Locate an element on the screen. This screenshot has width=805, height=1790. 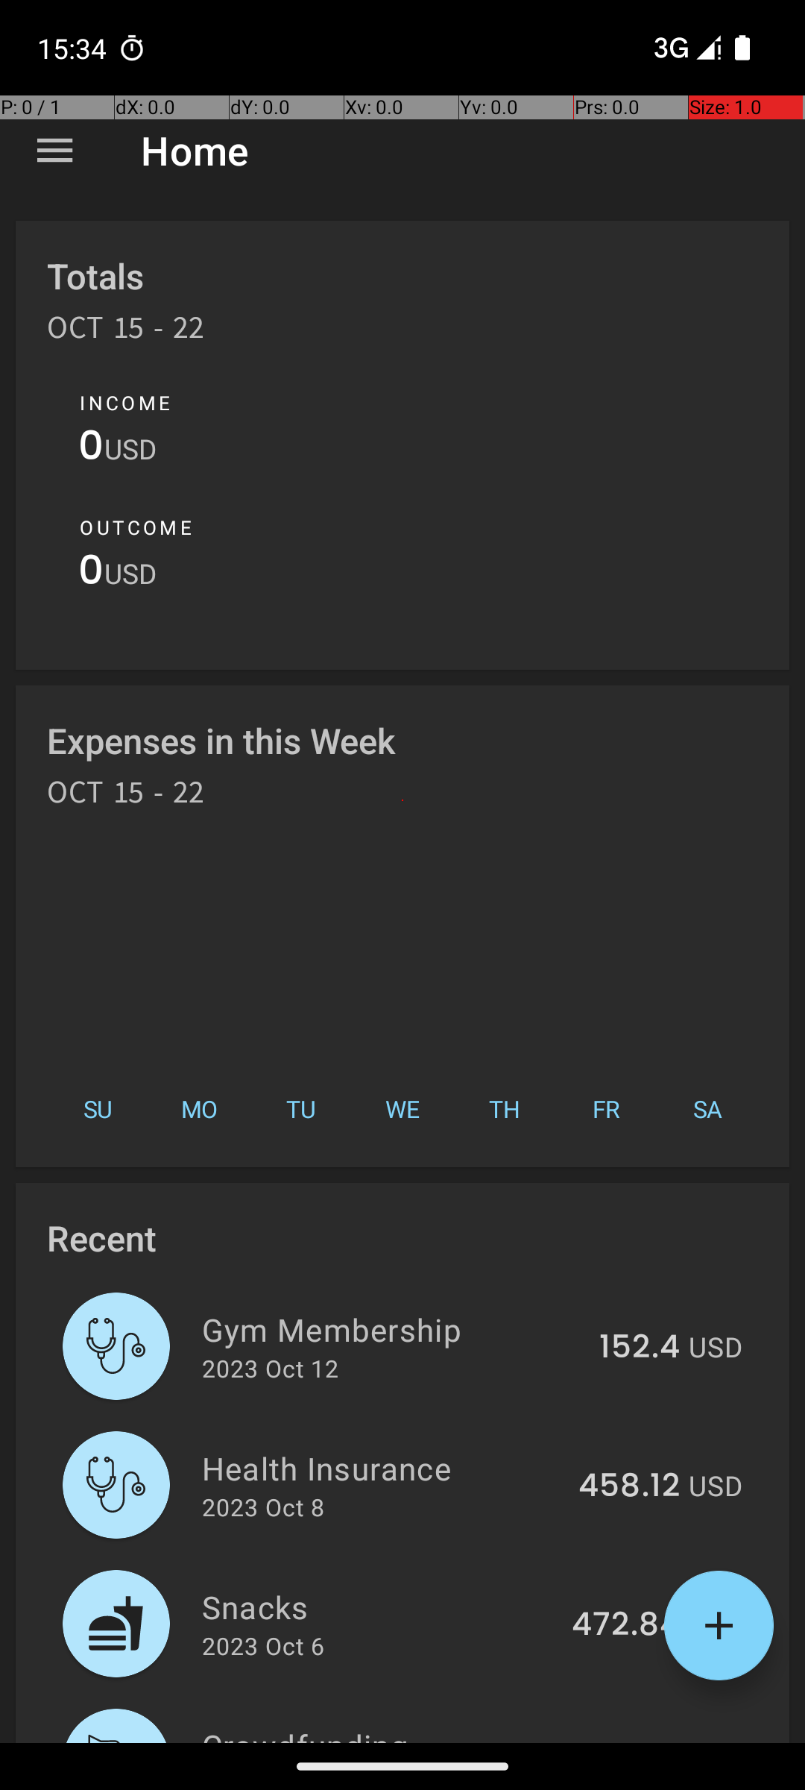
Crowdfunding is located at coordinates (383, 1733).